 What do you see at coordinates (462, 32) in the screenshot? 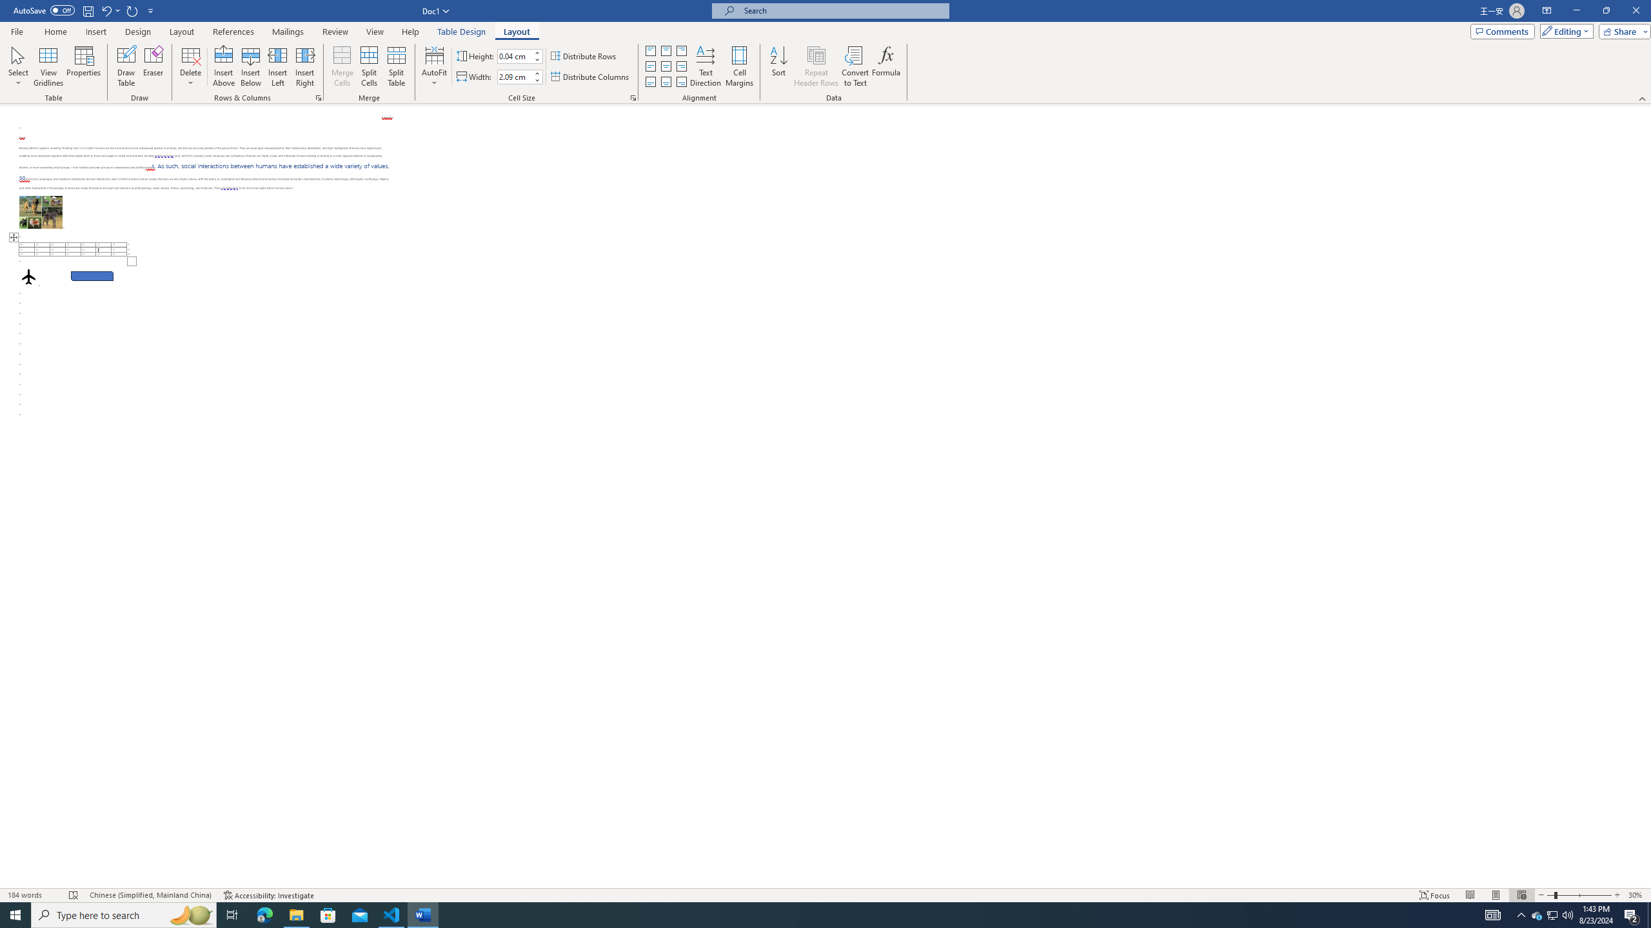
I see `Table Design` at bounding box center [462, 32].